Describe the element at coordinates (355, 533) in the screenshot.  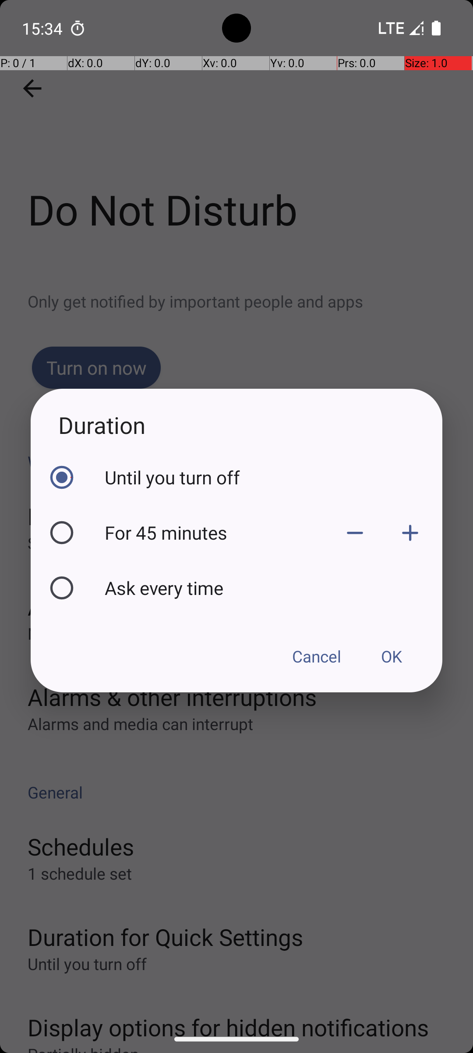
I see `Less time.` at that location.